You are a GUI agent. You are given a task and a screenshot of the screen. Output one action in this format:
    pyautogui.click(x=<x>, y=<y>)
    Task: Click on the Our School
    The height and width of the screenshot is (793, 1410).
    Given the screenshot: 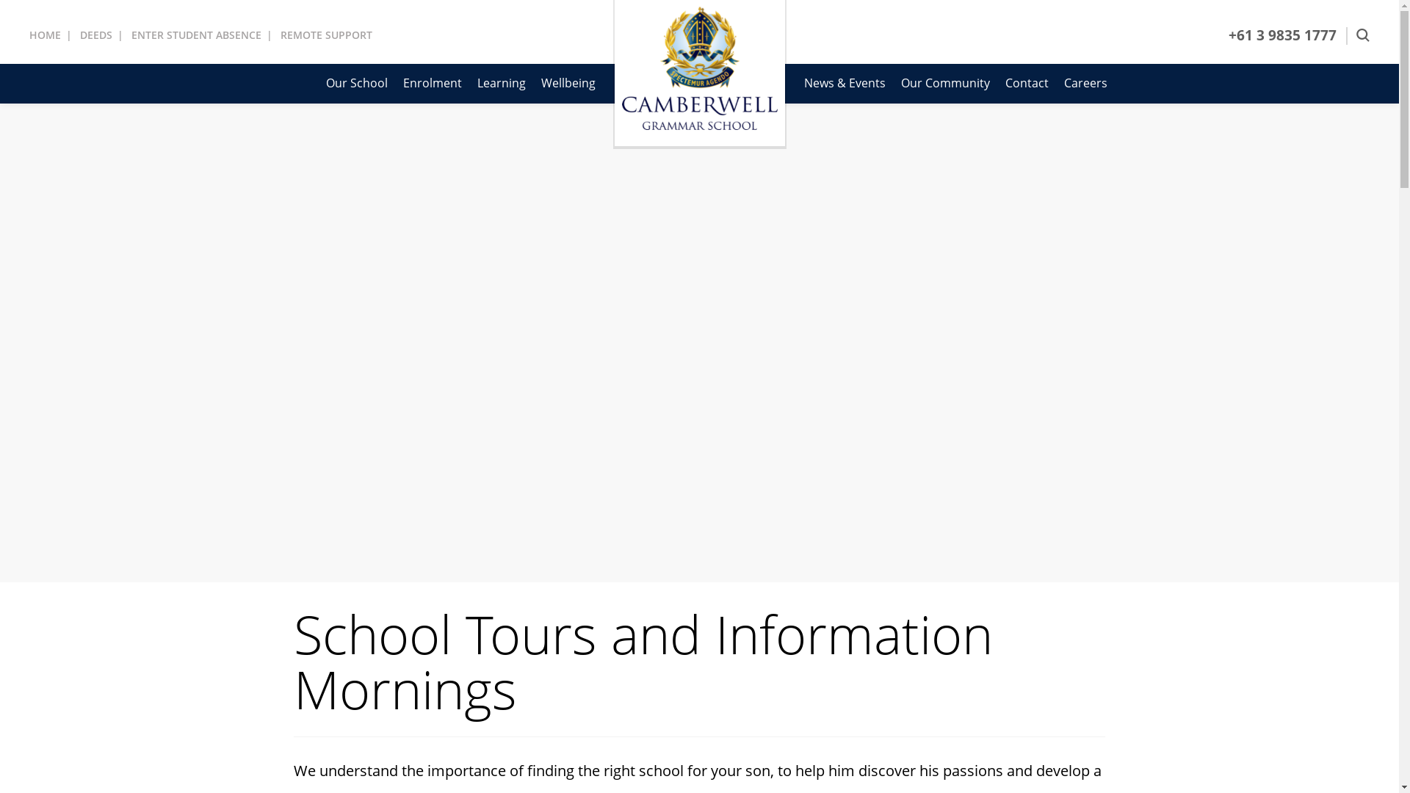 What is the action you would take?
    pyautogui.click(x=357, y=84)
    